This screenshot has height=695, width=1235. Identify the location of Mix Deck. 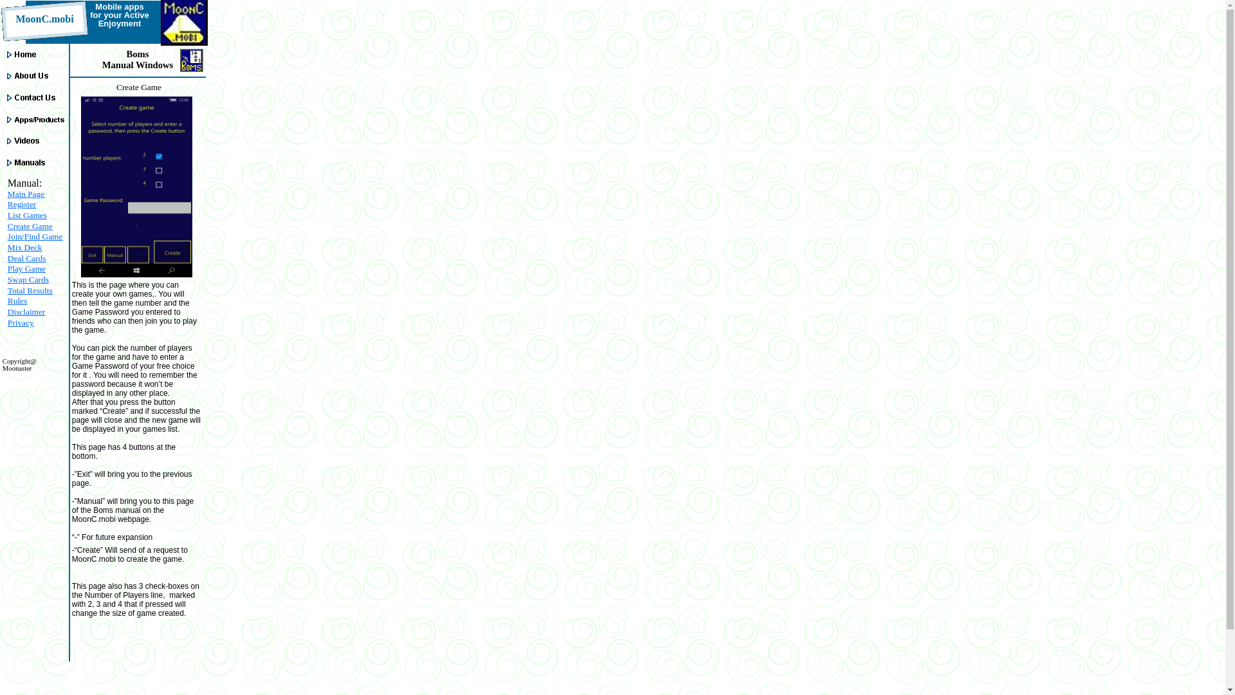
(24, 247).